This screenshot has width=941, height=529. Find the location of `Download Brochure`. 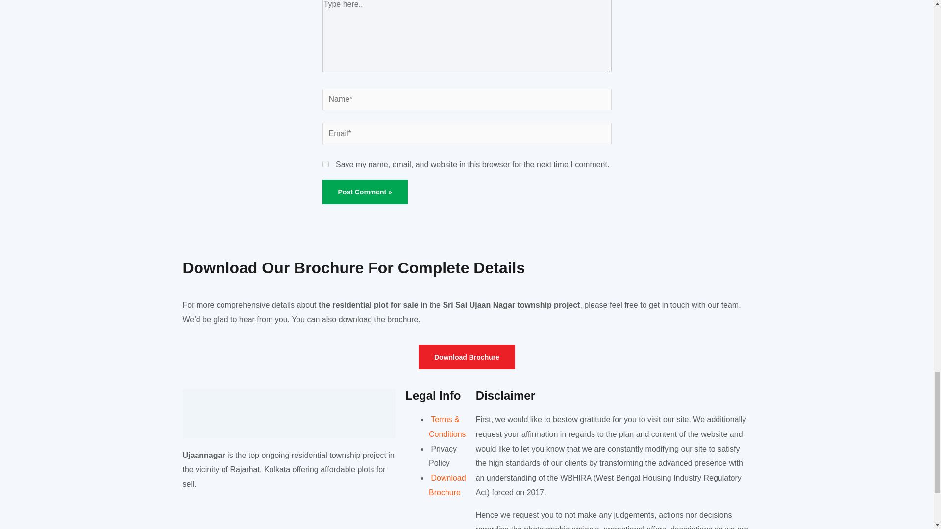

Download Brochure is located at coordinates (467, 357).